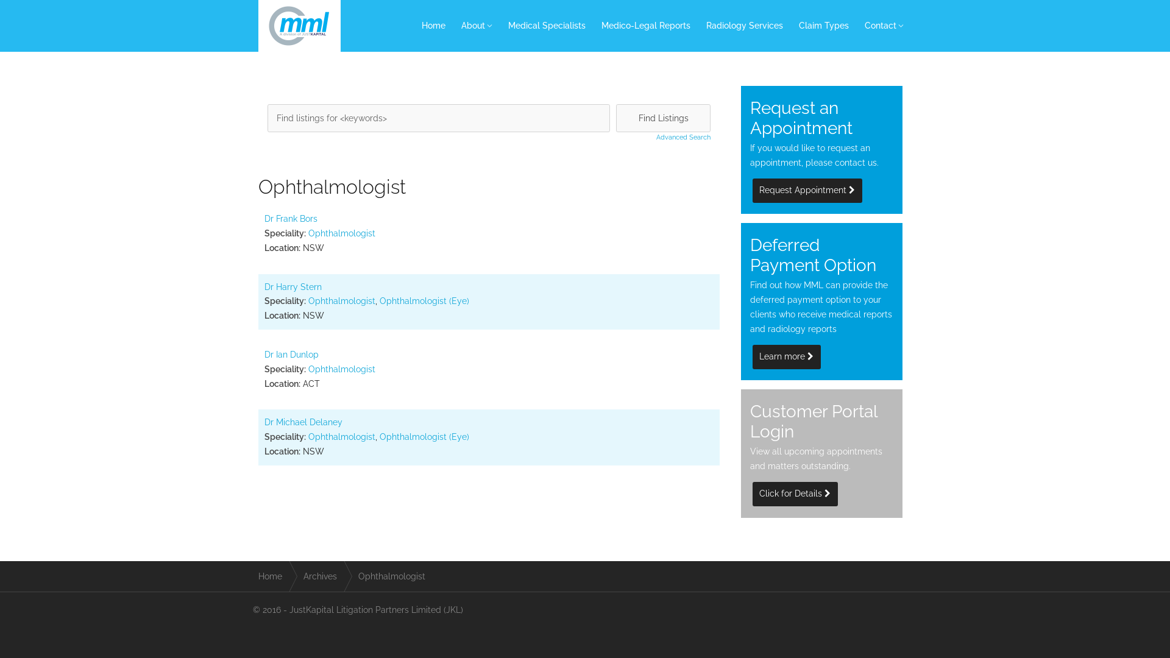 This screenshot has height=658, width=1170. What do you see at coordinates (434, 26) in the screenshot?
I see `Home` at bounding box center [434, 26].